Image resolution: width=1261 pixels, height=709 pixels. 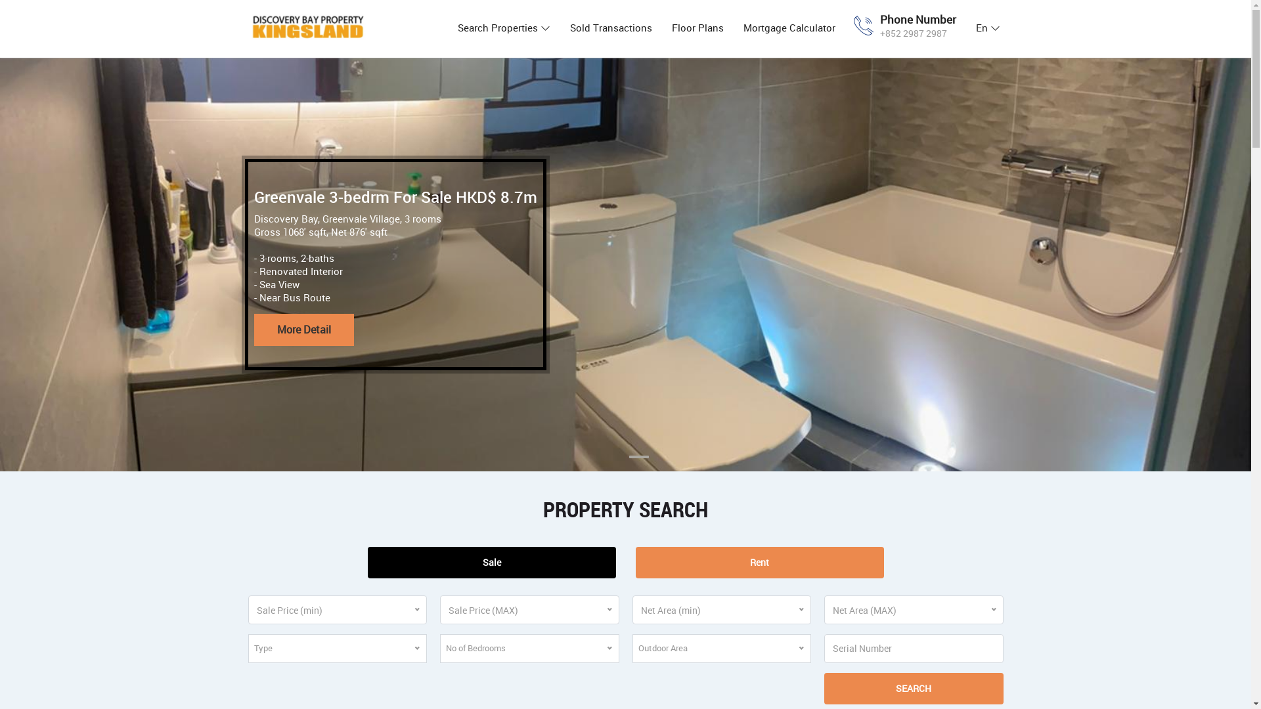 What do you see at coordinates (492, 563) in the screenshot?
I see `Sale` at bounding box center [492, 563].